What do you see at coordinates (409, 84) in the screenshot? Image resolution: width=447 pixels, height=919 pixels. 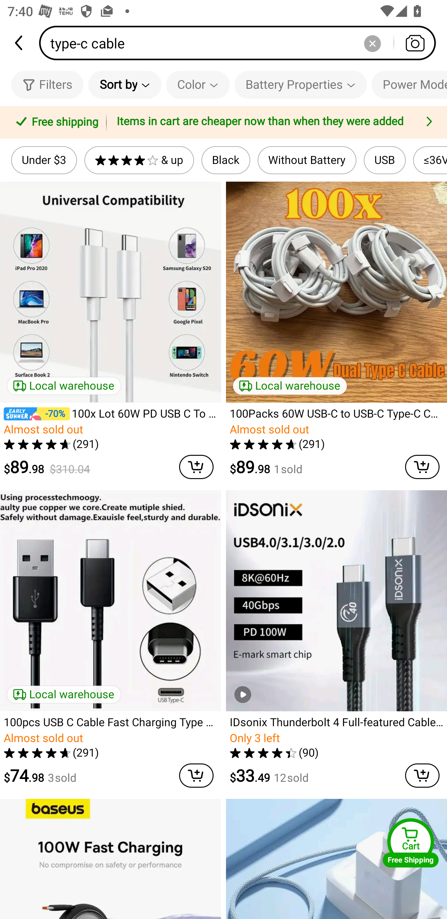 I see `Power Mode` at bounding box center [409, 84].